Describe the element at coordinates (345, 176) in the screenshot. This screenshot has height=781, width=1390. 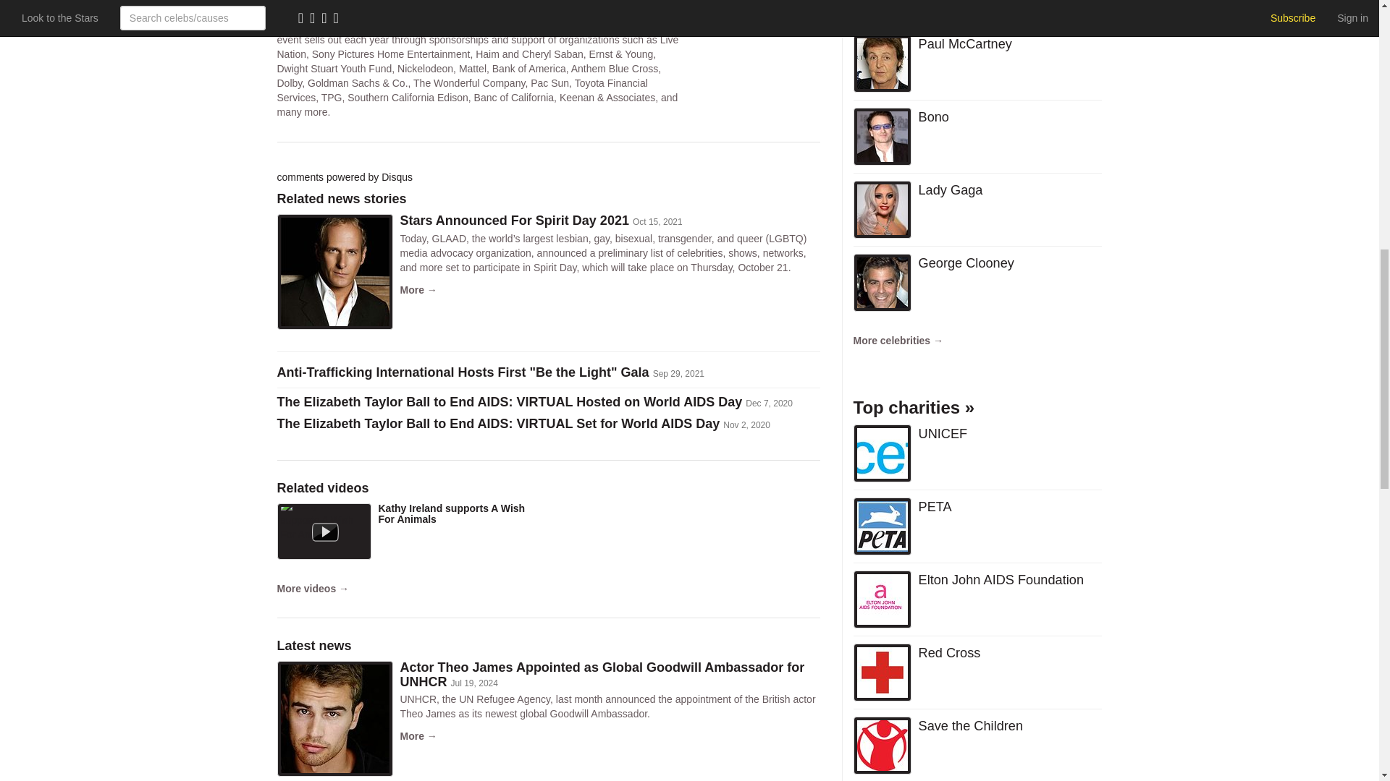
I see `comments powered by Disqus` at that location.